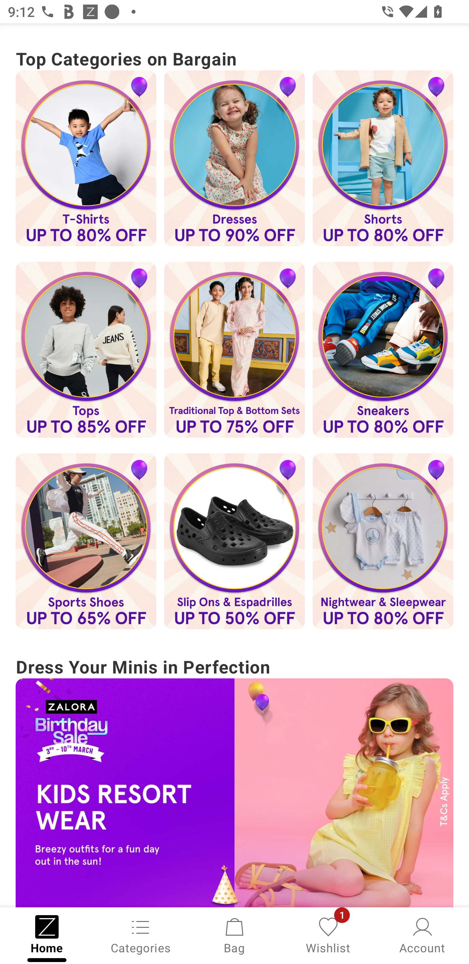  What do you see at coordinates (141, 935) in the screenshot?
I see `Categories` at bounding box center [141, 935].